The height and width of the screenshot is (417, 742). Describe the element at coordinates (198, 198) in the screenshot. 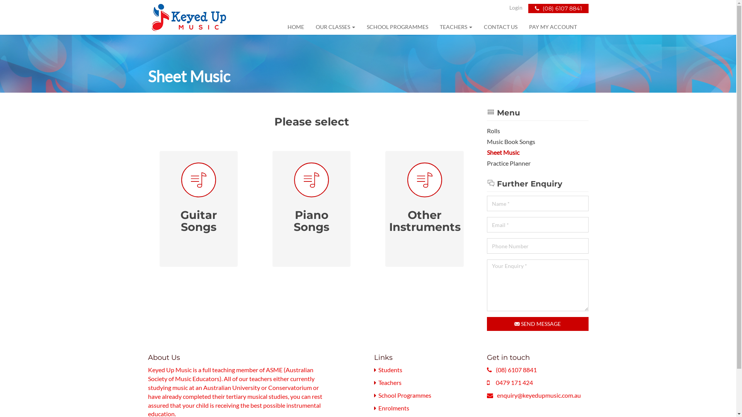

I see `Guitar
Songs` at that location.